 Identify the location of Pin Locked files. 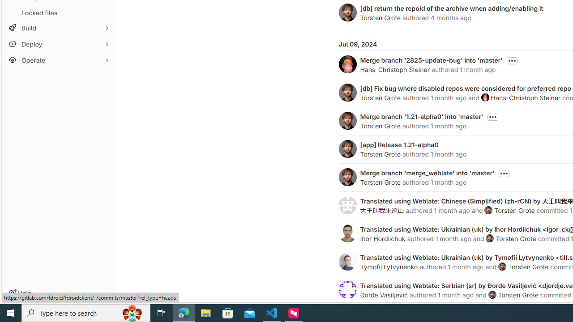
(105, 13).